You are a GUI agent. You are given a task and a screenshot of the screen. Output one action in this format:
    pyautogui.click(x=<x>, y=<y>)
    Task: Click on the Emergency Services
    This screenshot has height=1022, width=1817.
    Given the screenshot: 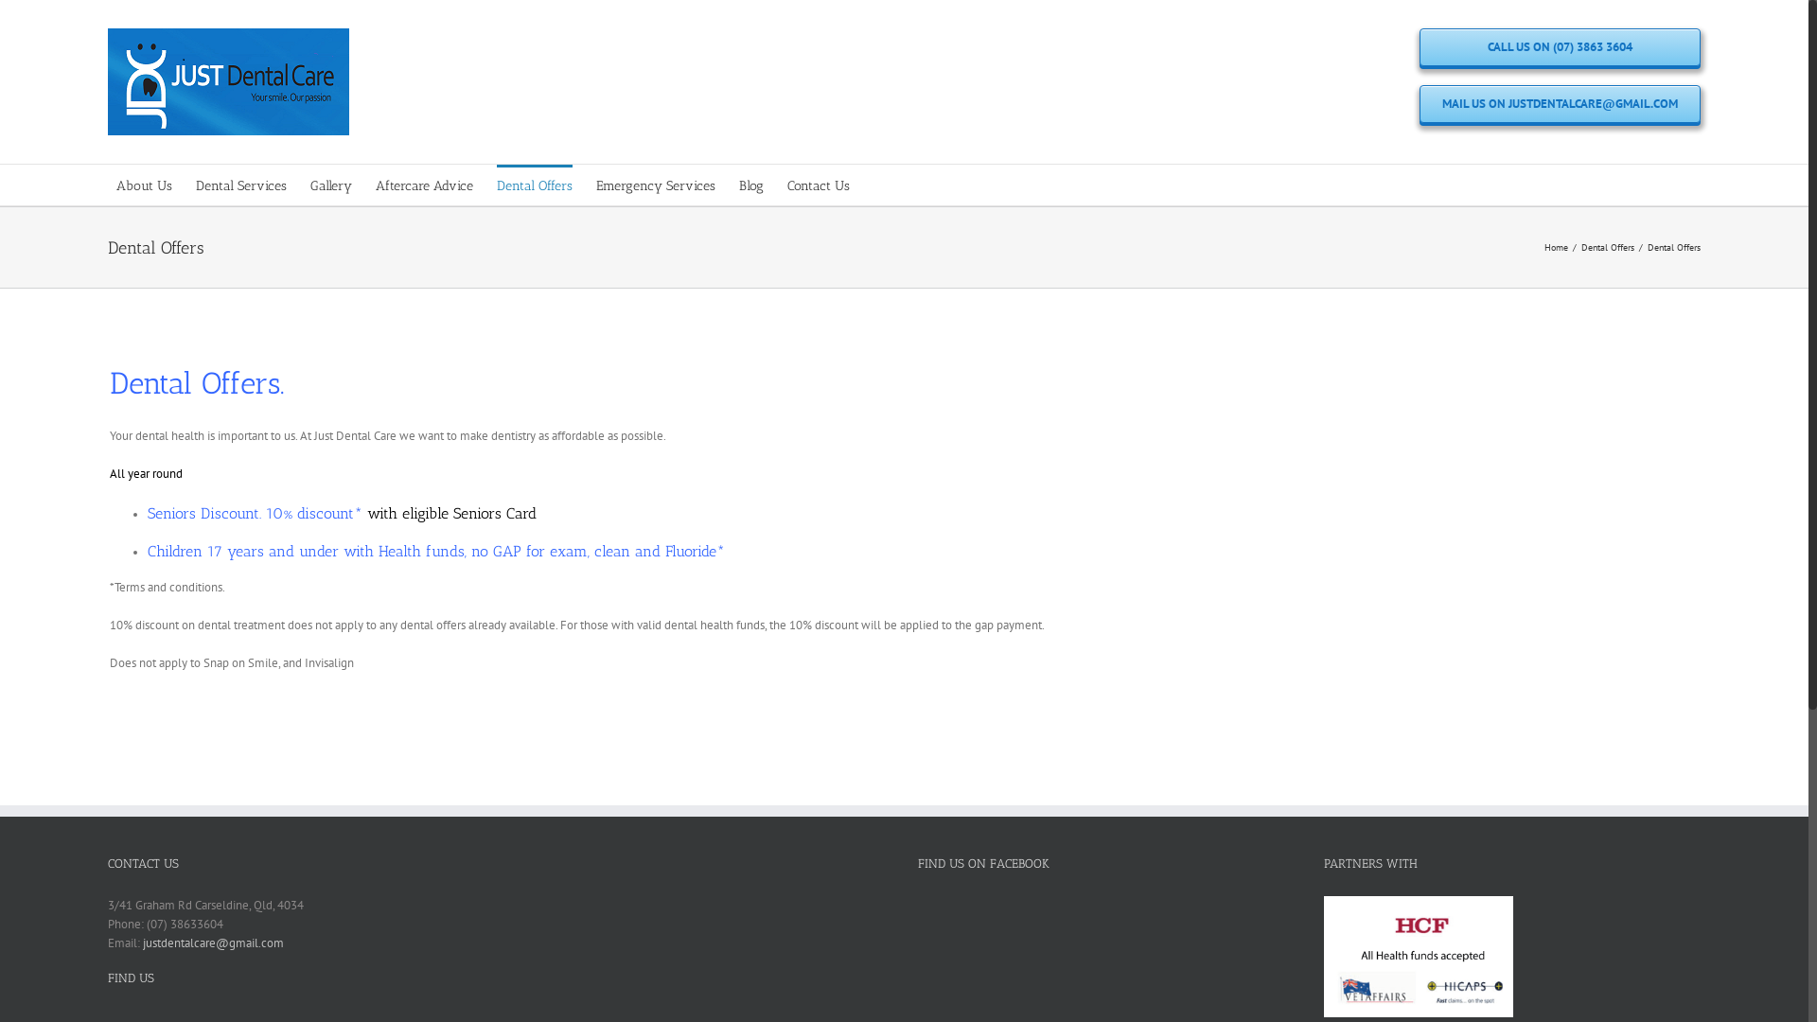 What is the action you would take?
    pyautogui.click(x=656, y=185)
    